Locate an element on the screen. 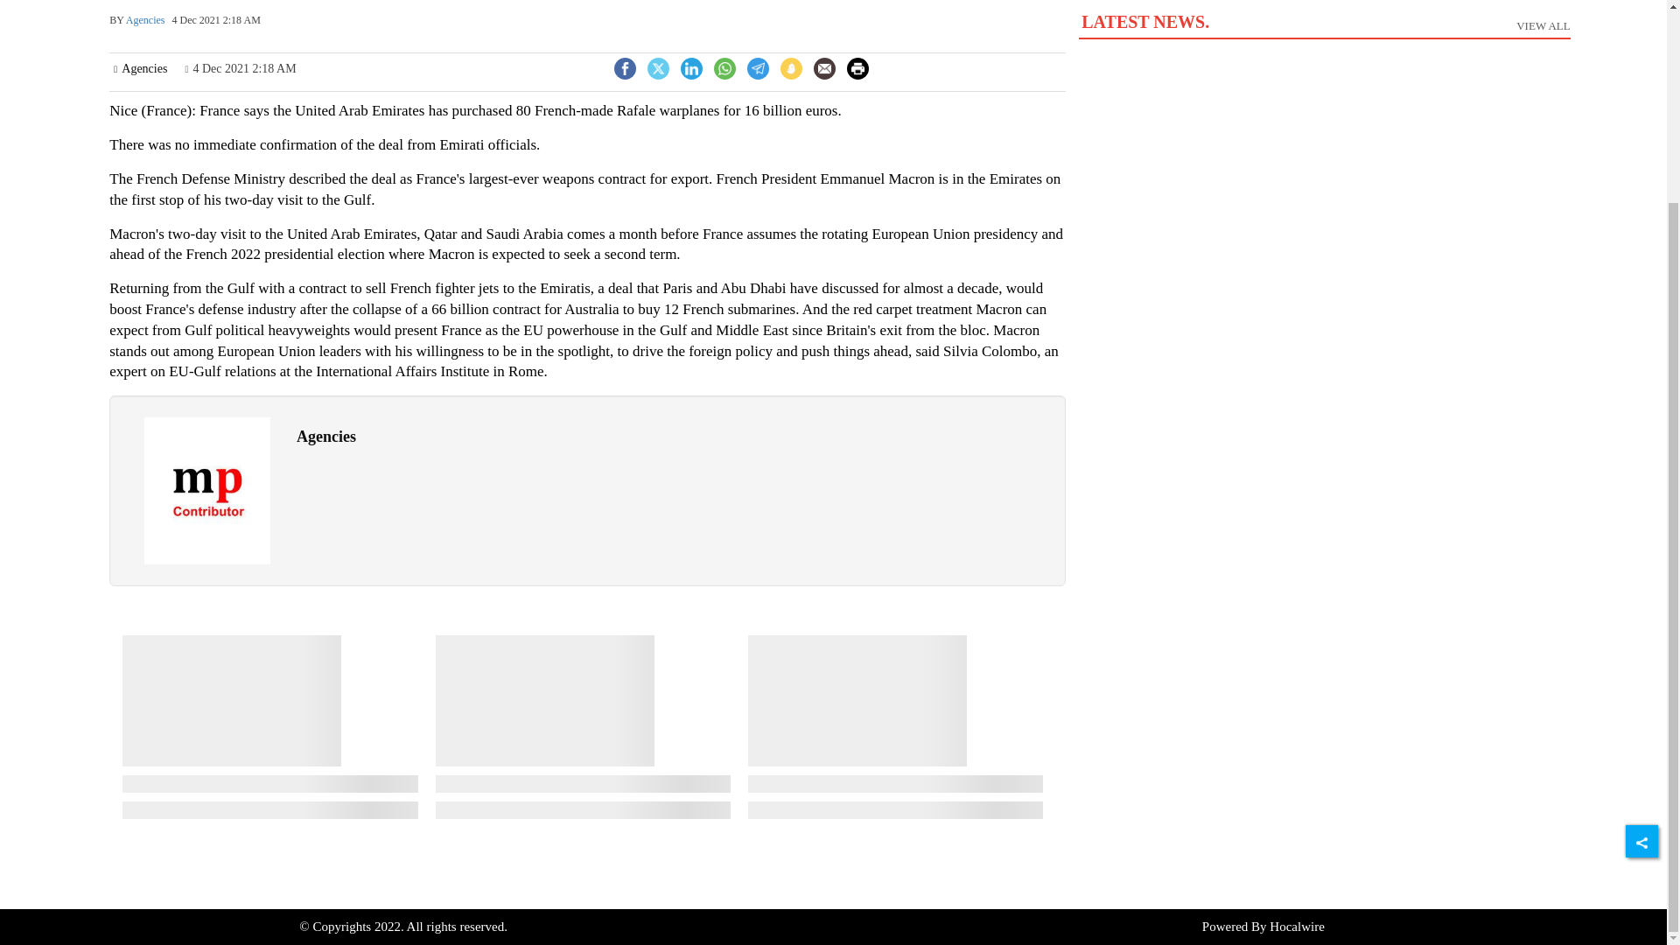  print is located at coordinates (857, 68).